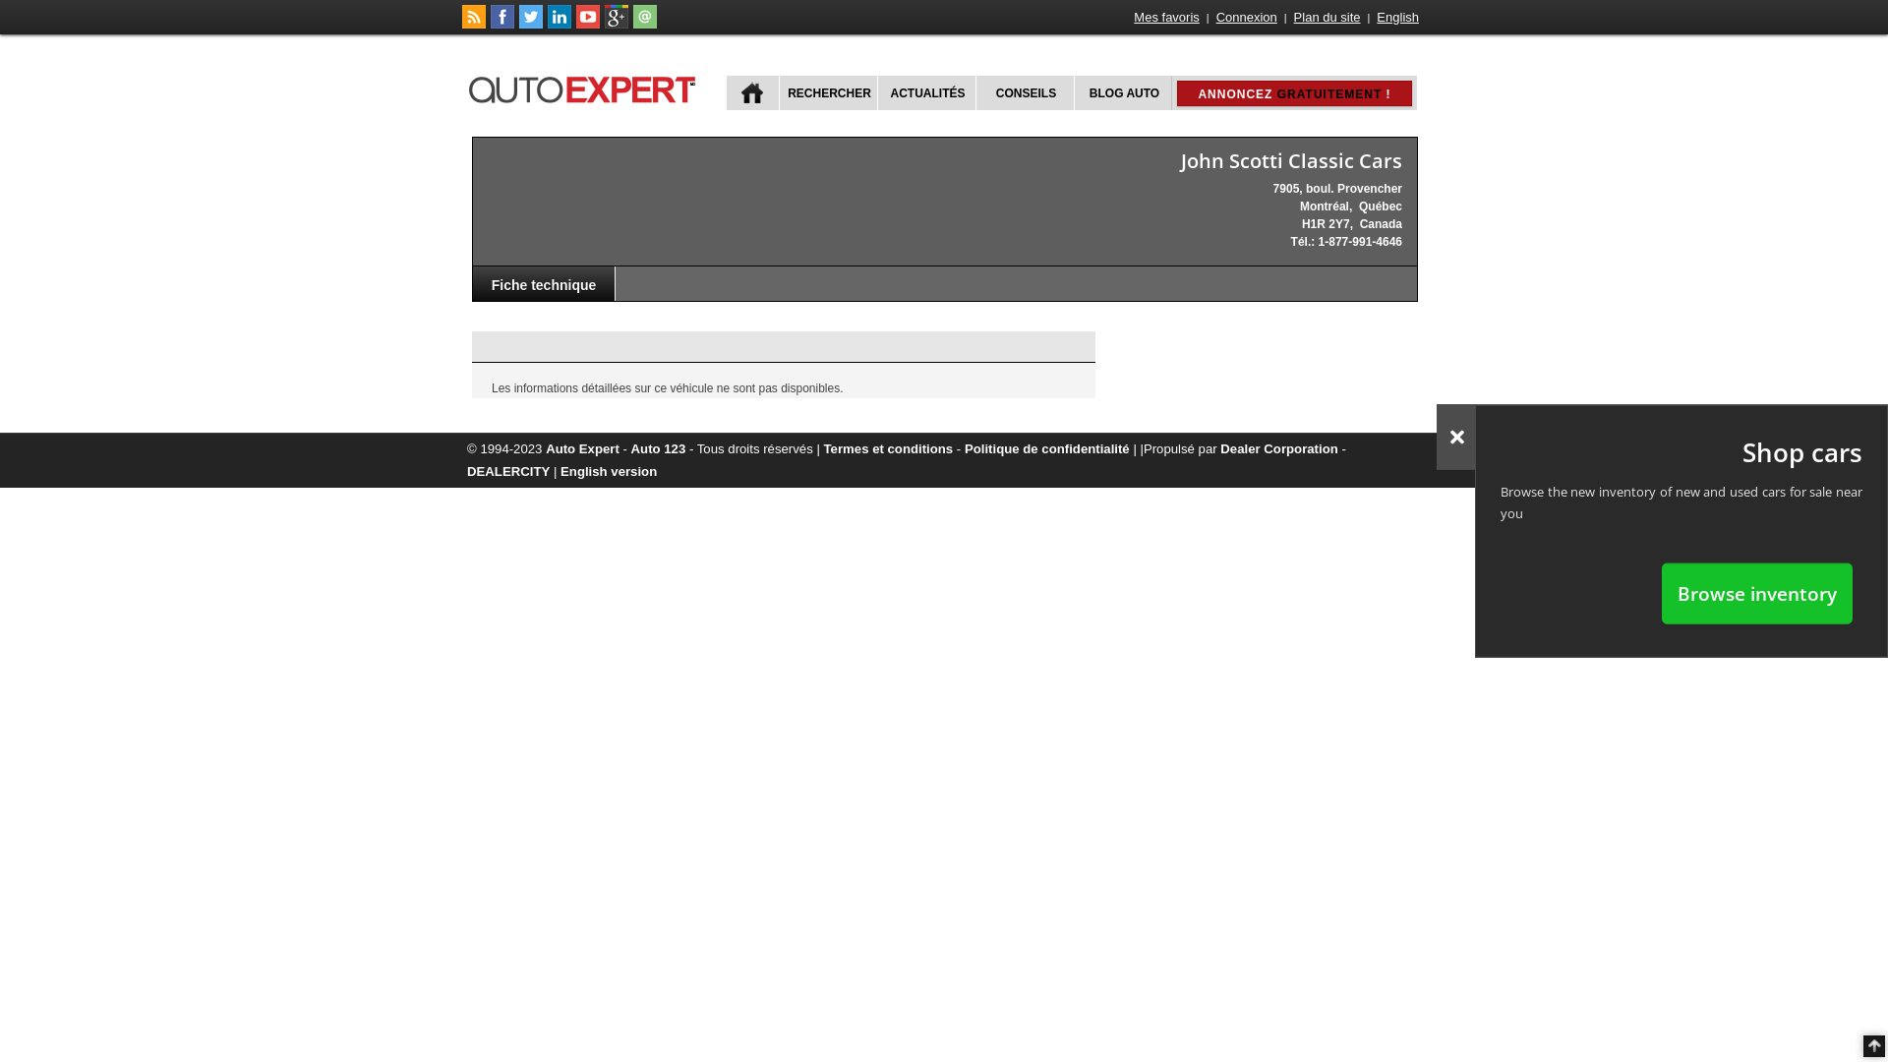 The height and width of the screenshot is (1062, 1888). Describe the element at coordinates (1327, 18) in the screenshot. I see `Plan du site` at that location.